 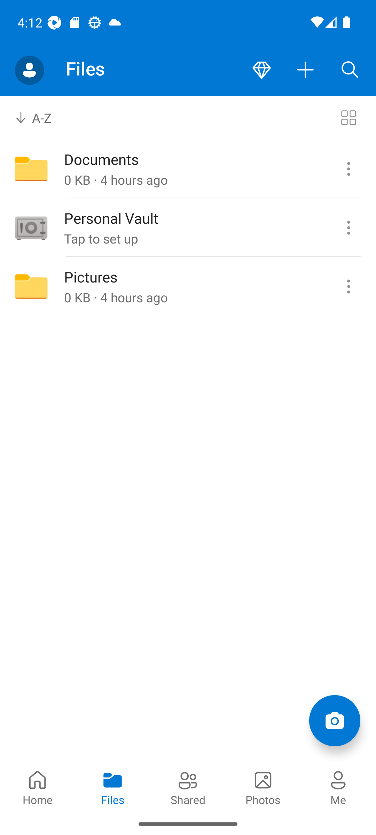 What do you see at coordinates (348, 286) in the screenshot?
I see `Pictures commands` at bounding box center [348, 286].